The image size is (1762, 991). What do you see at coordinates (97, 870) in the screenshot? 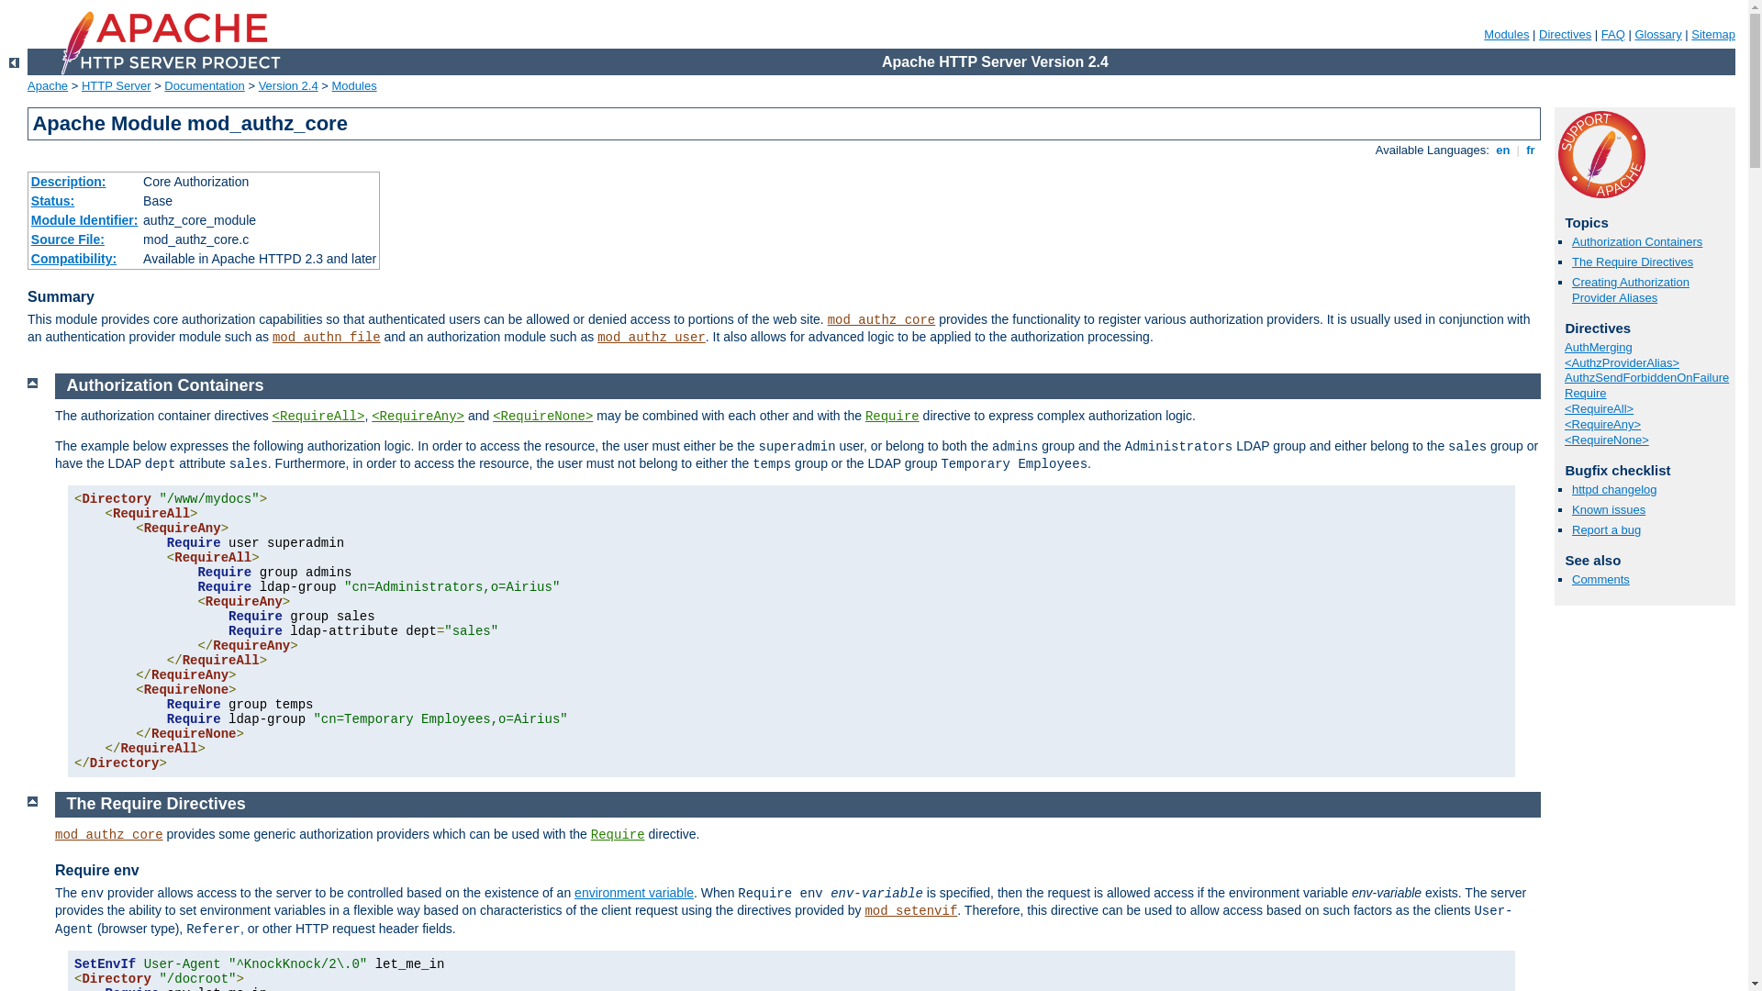
I see `Require env` at bounding box center [97, 870].